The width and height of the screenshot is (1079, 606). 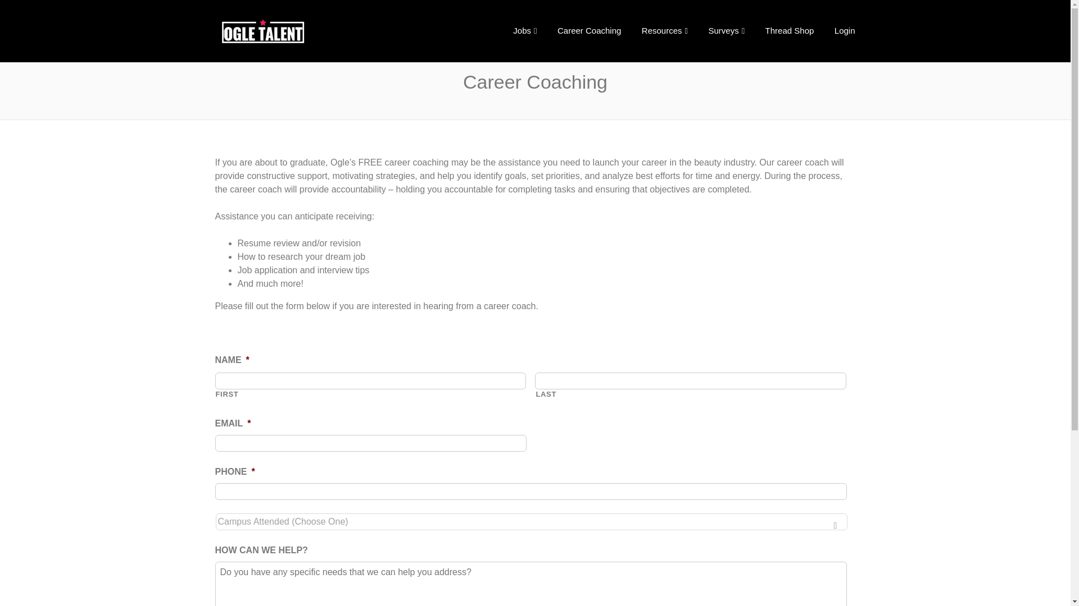 I want to click on Resources, so click(x=664, y=30).